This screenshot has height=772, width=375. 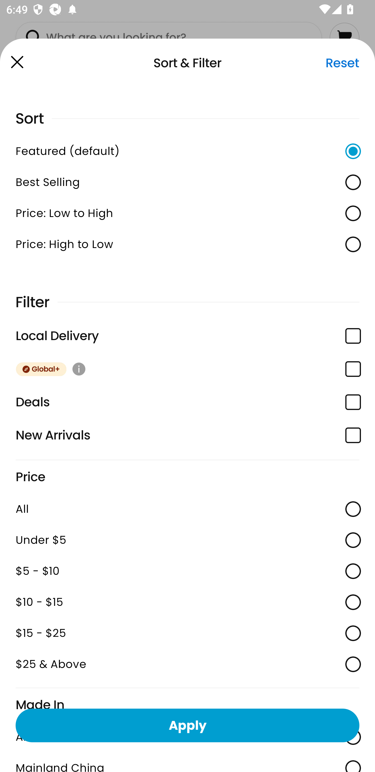 I want to click on Apply, so click(x=187, y=725).